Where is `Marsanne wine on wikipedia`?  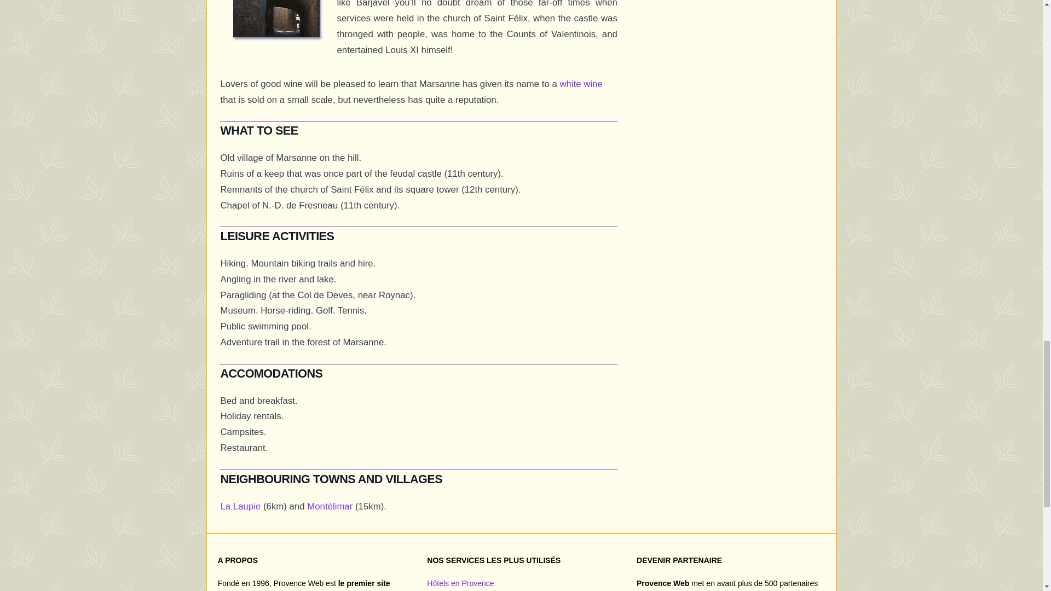
Marsanne wine on wikipedia is located at coordinates (580, 84).